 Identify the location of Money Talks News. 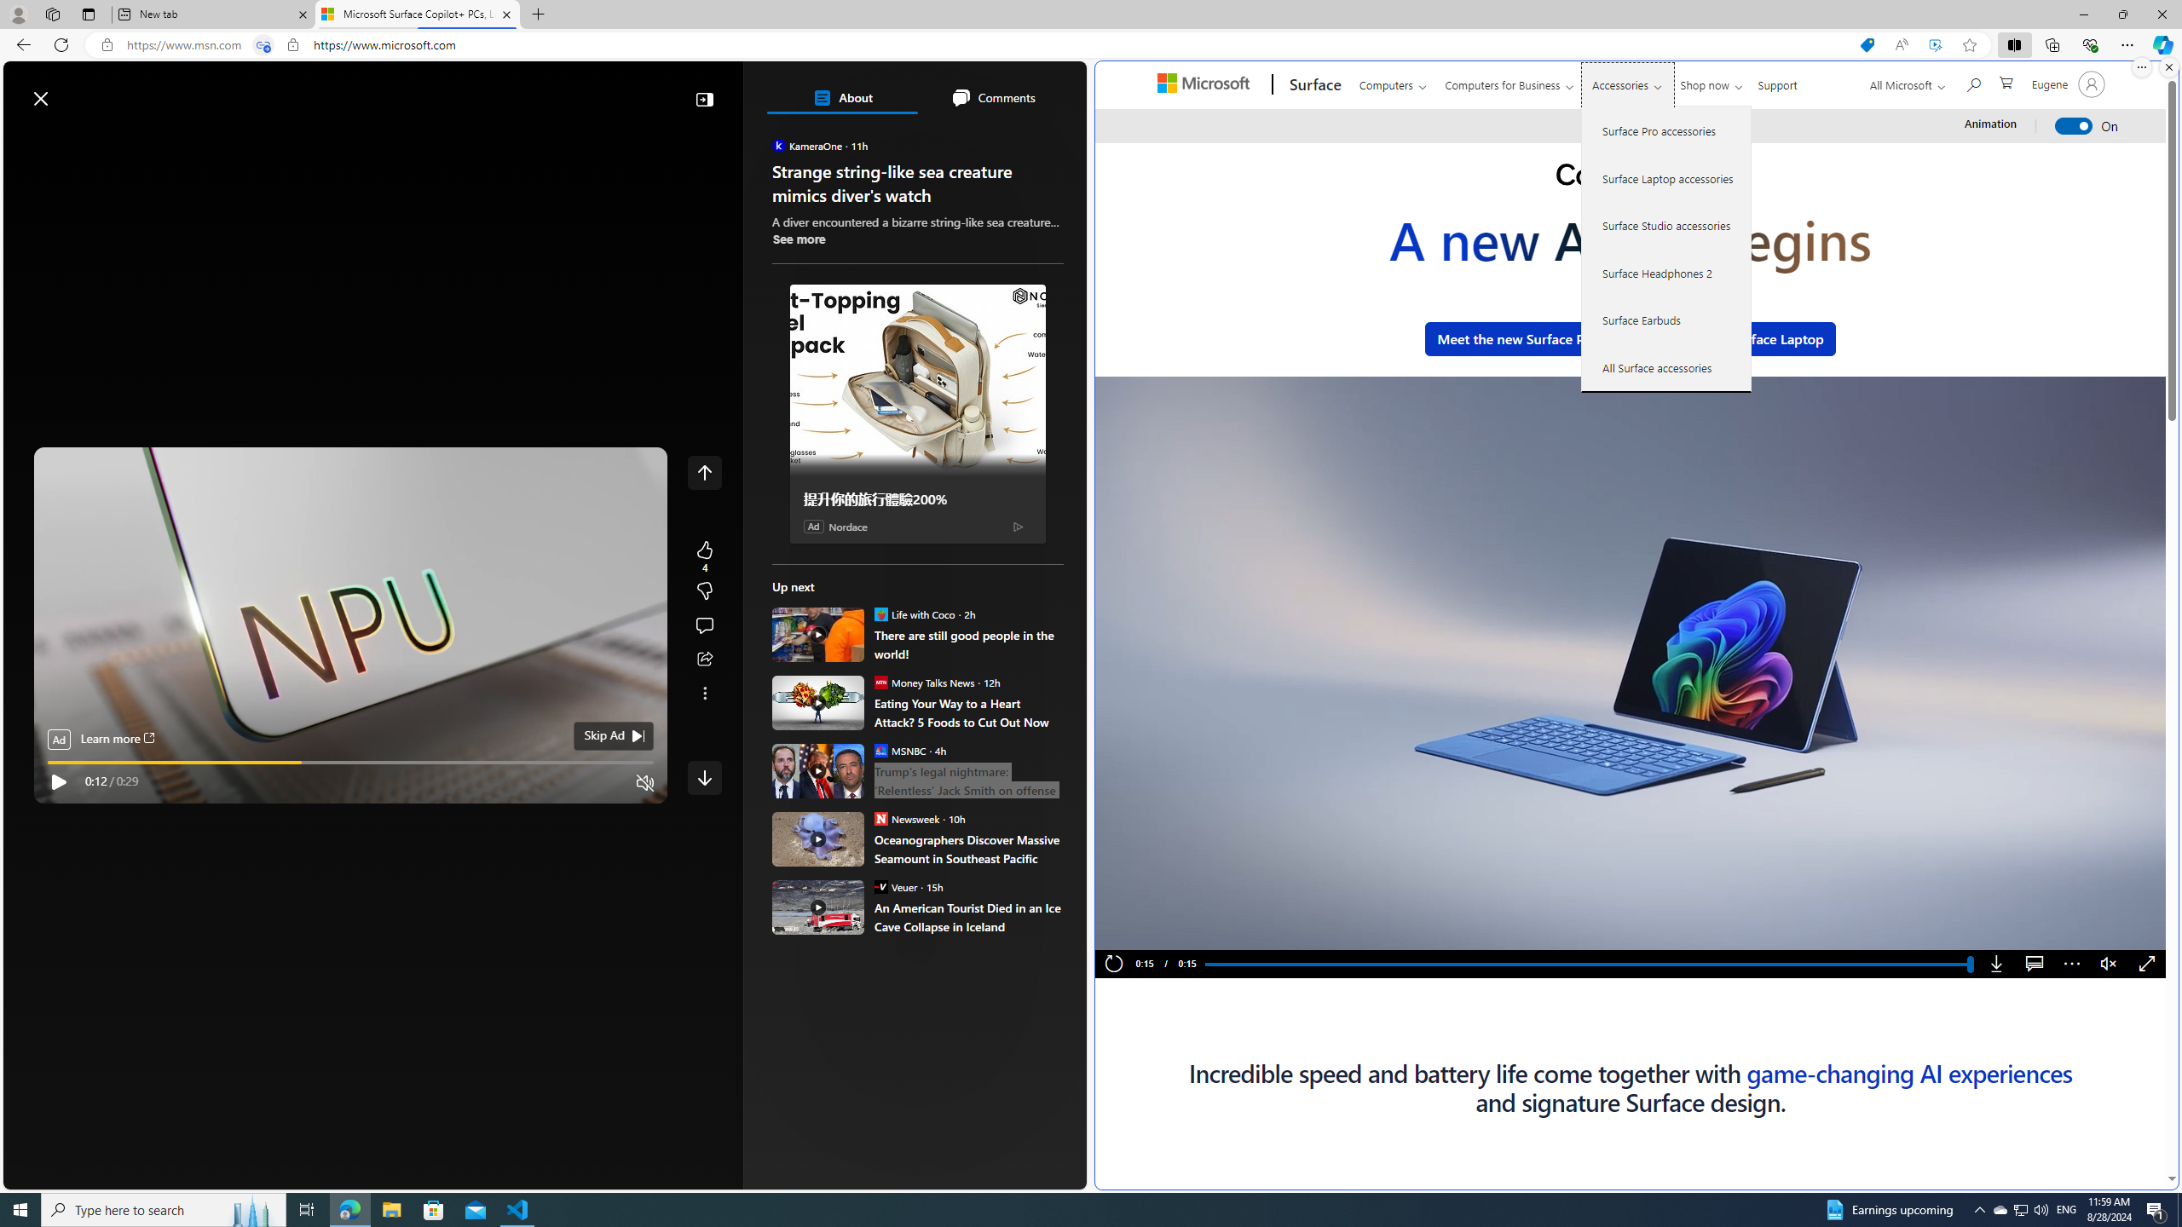
(880, 682).